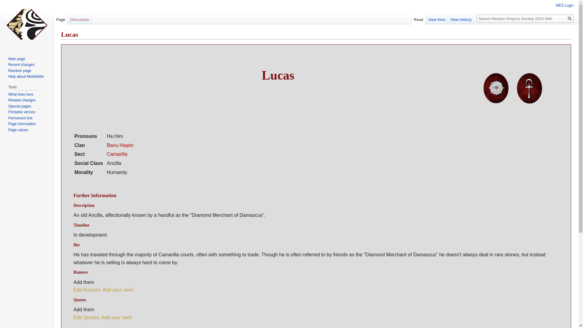  I want to click on View form, so click(437, 18).